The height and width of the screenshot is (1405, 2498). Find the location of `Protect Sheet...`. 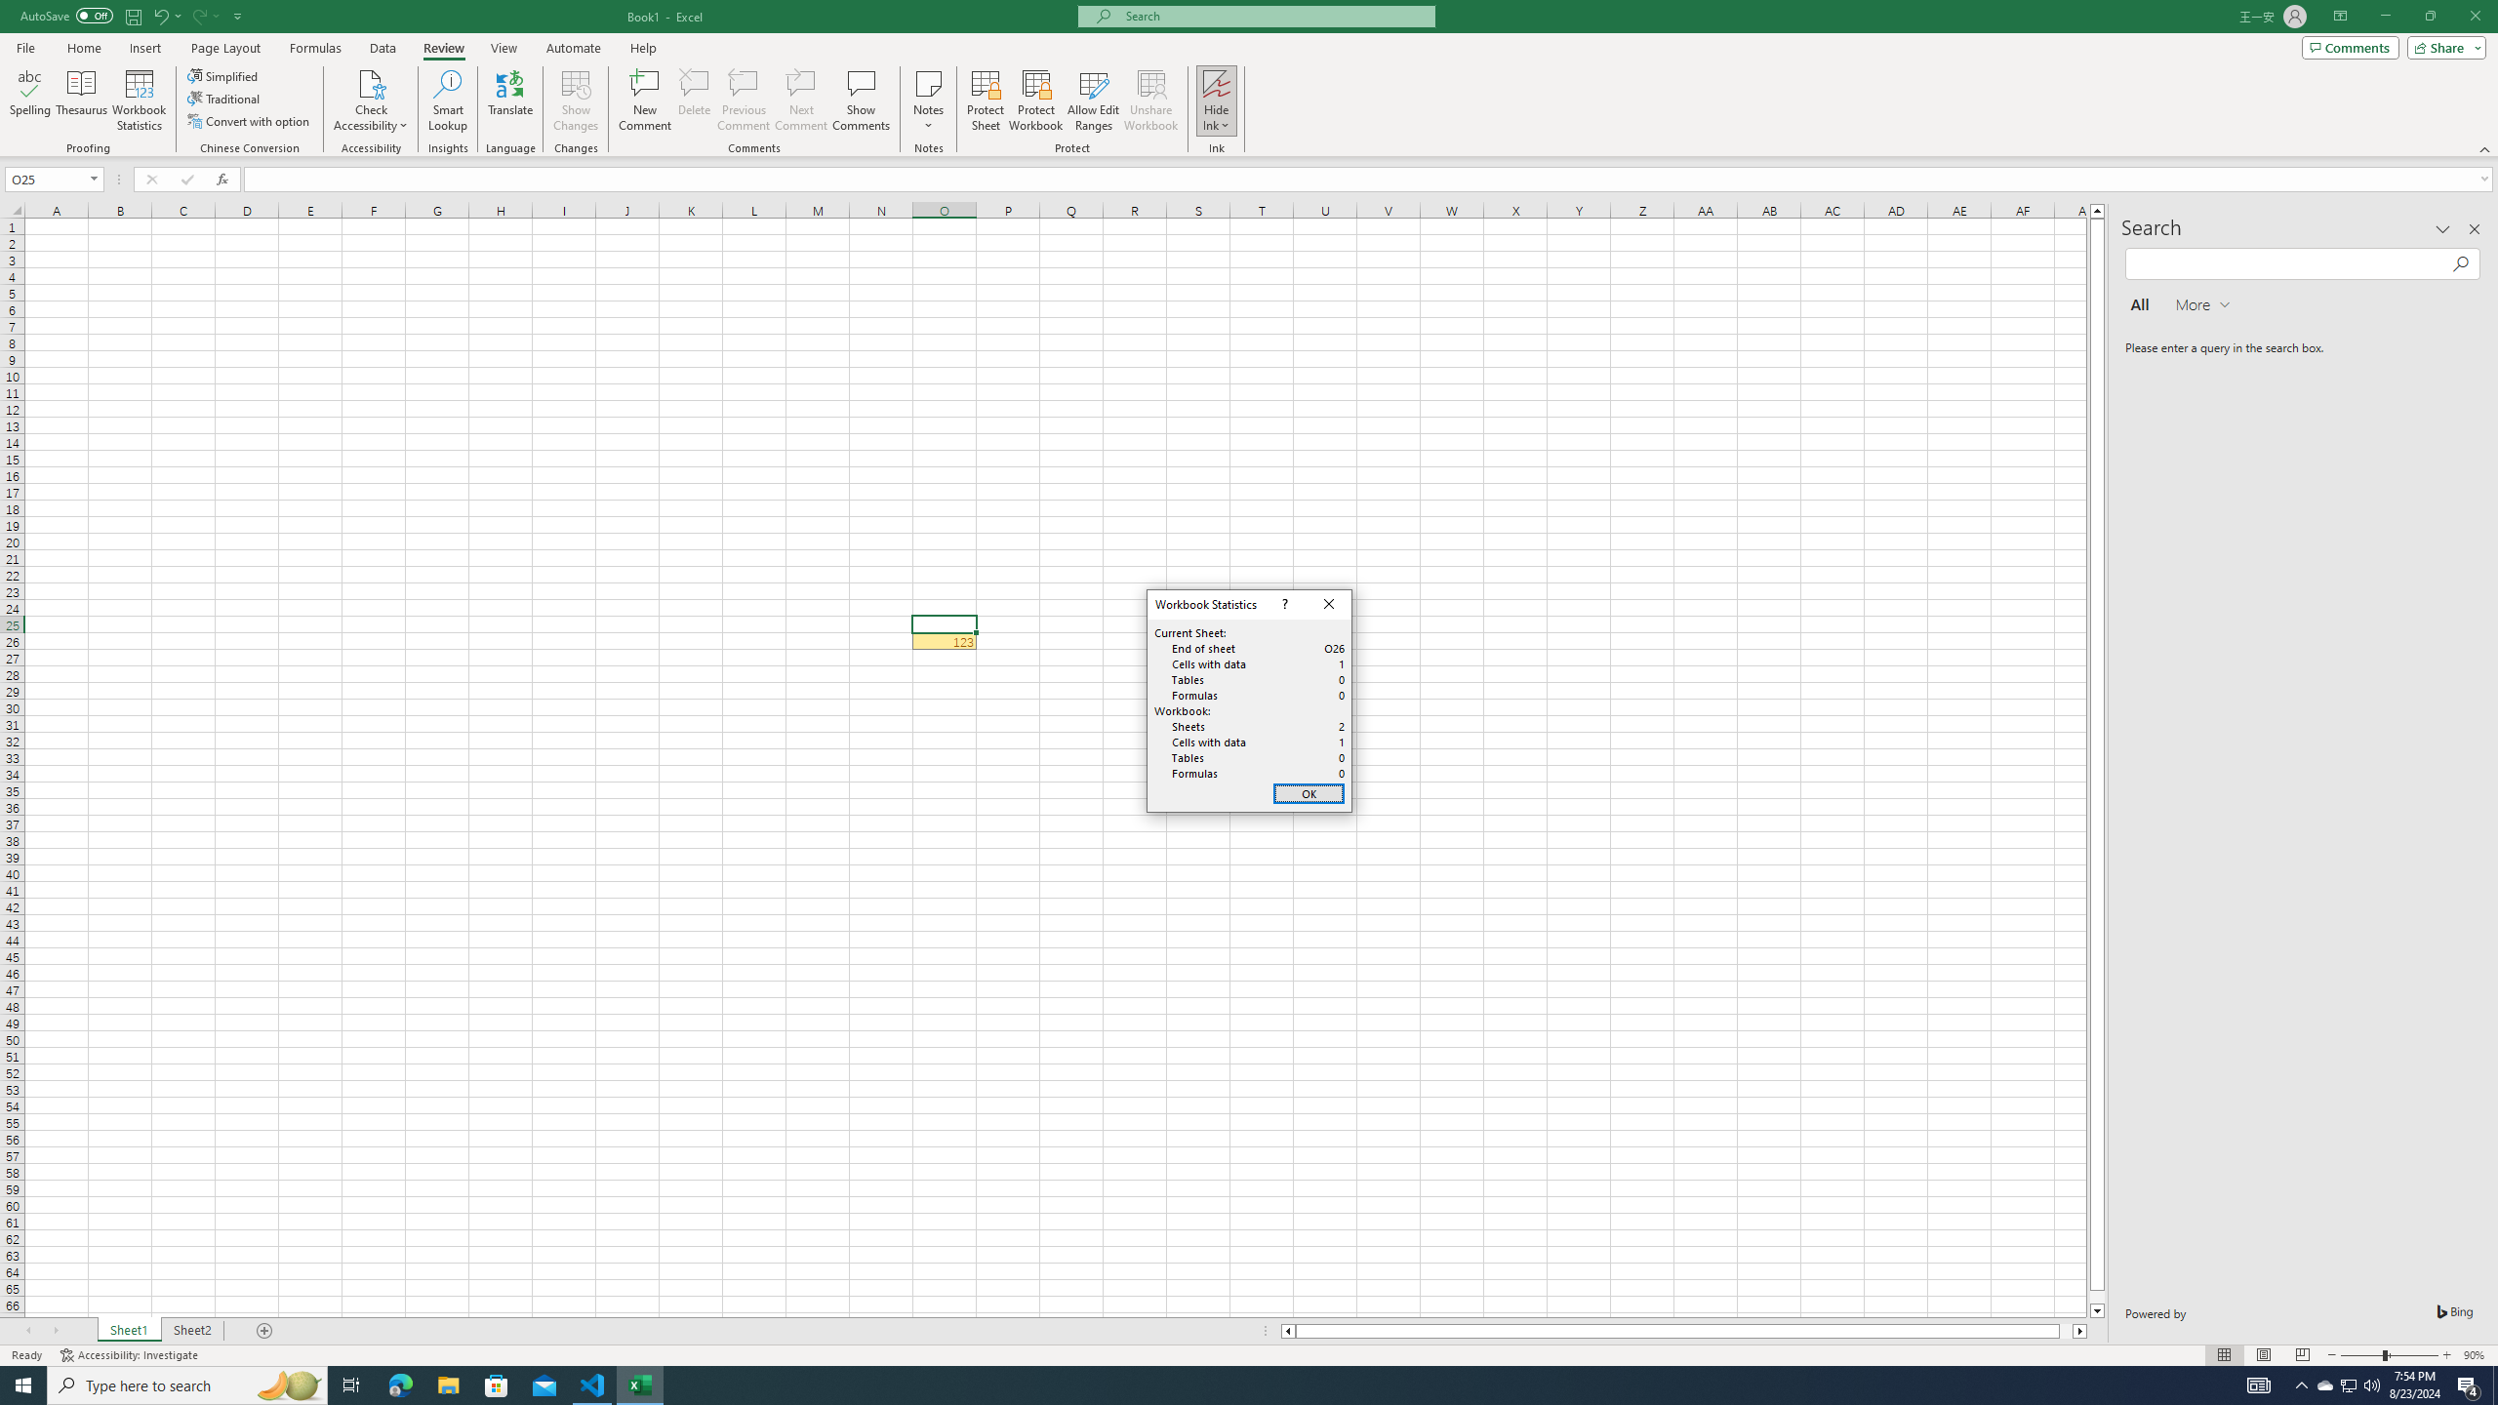

Protect Sheet... is located at coordinates (986, 100).